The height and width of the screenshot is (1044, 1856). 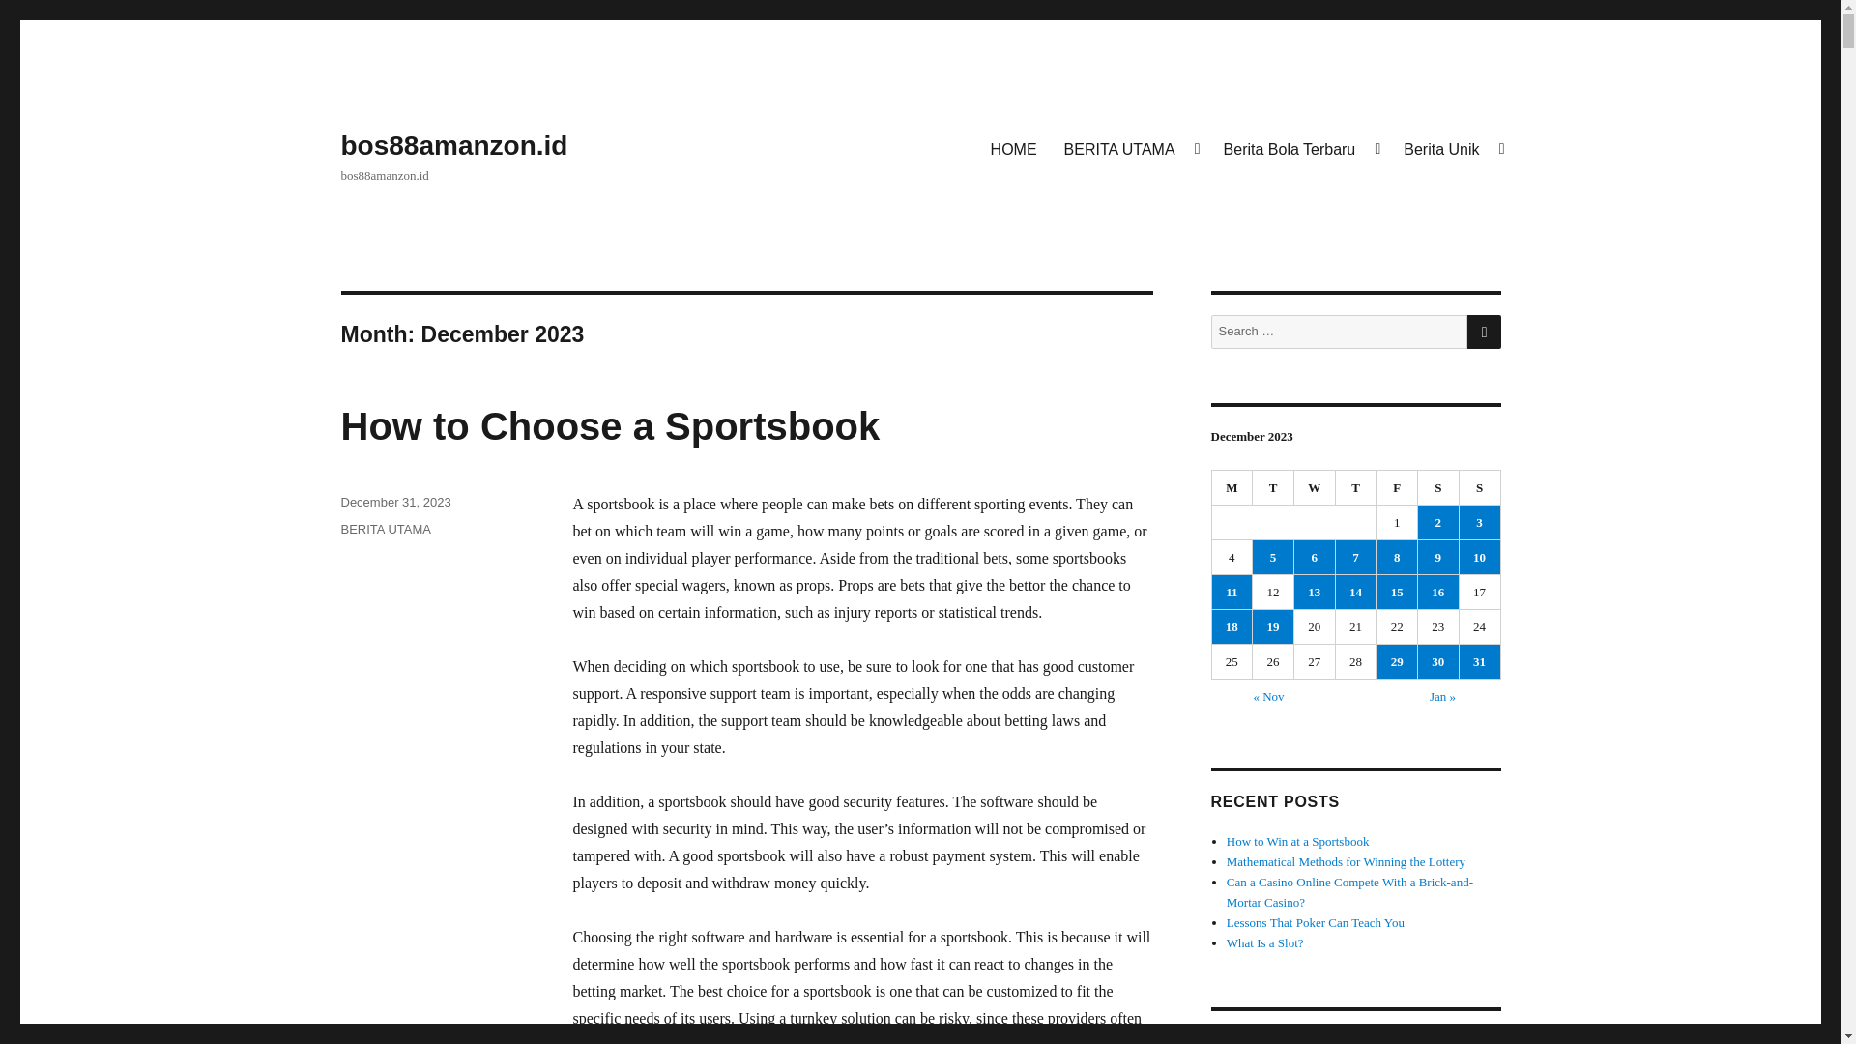 What do you see at coordinates (1273, 487) in the screenshot?
I see `Tuesday` at bounding box center [1273, 487].